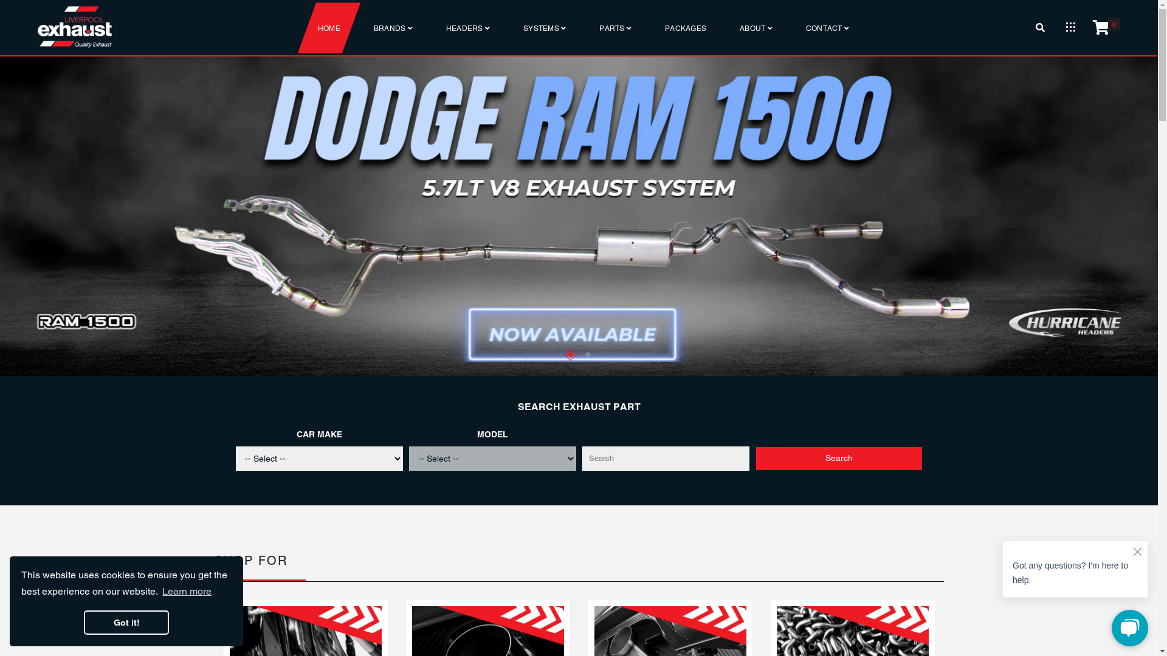 The image size is (1167, 656). What do you see at coordinates (686, 28) in the screenshot?
I see `PACKAGES` at bounding box center [686, 28].